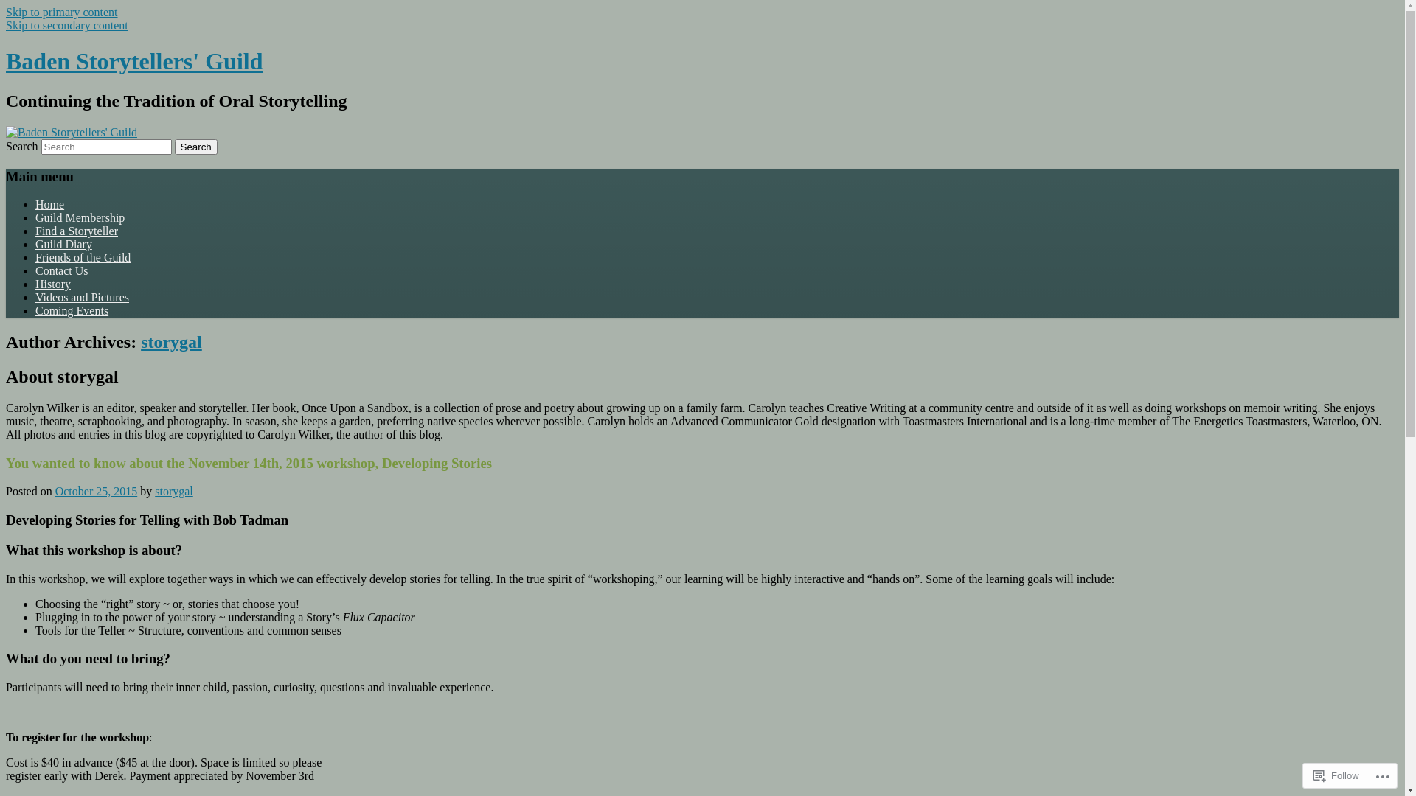 Image resolution: width=1416 pixels, height=796 pixels. I want to click on Contact Us, so click(62, 271).